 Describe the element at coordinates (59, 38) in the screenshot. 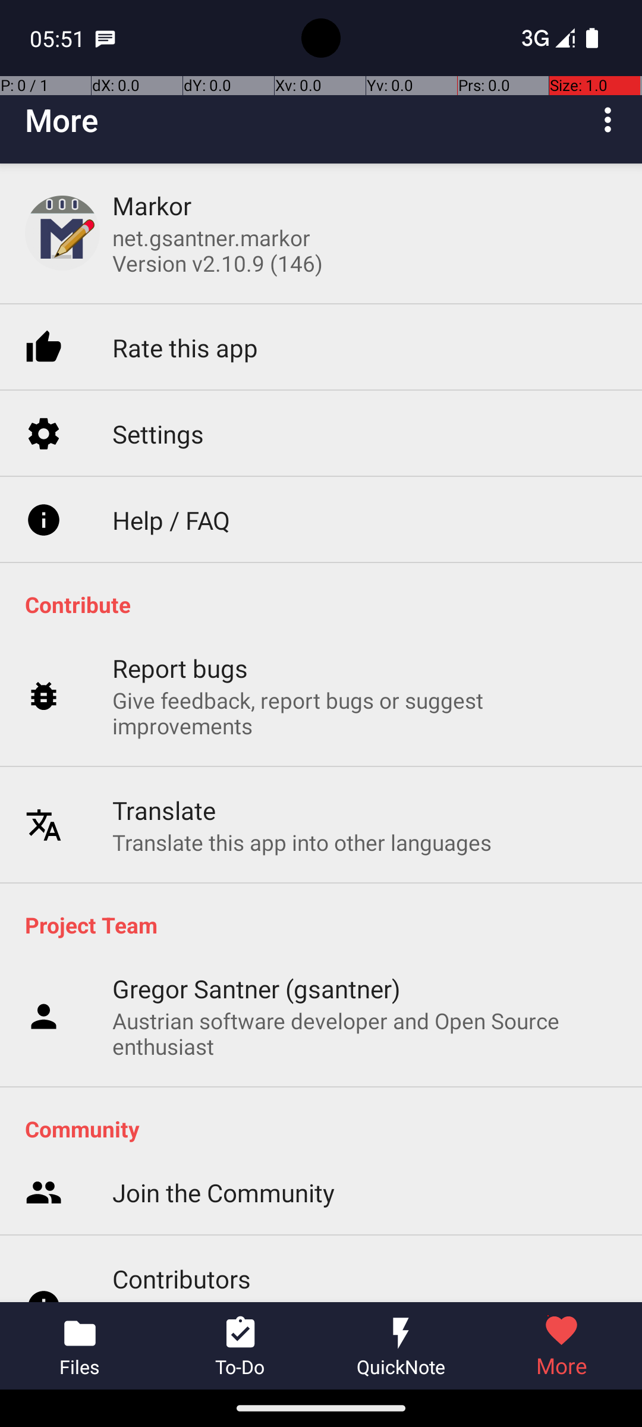

I see `05:51` at that location.